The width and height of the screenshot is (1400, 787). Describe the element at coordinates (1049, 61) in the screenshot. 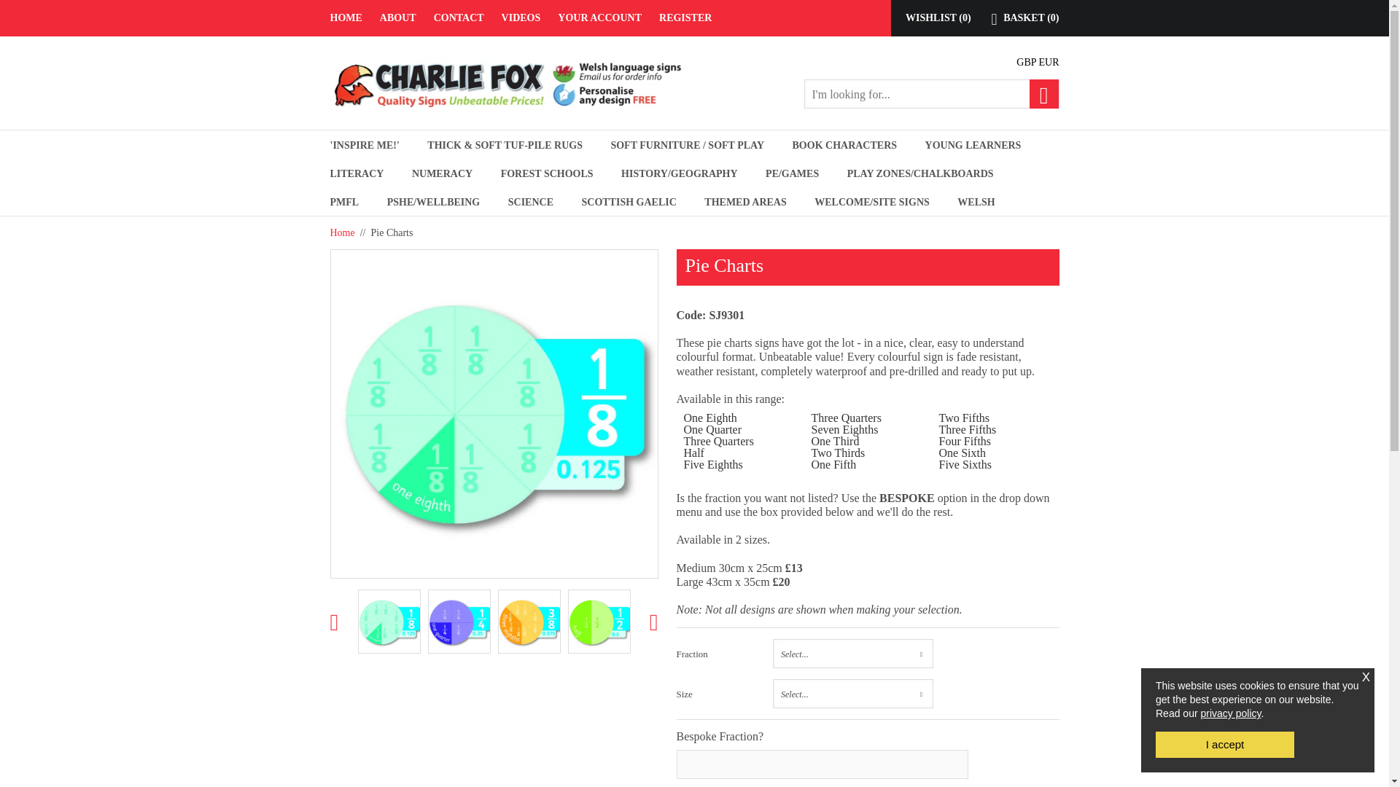

I see `EUR` at that location.